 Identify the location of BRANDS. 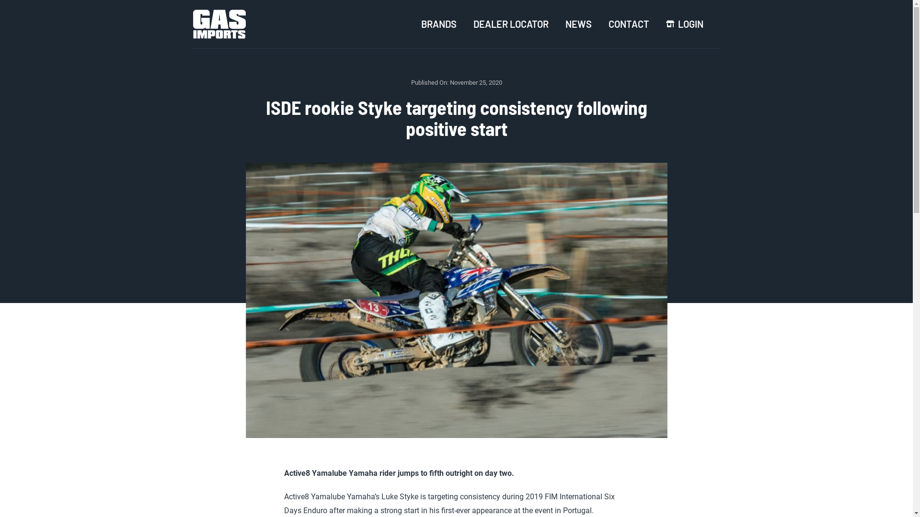
(438, 24).